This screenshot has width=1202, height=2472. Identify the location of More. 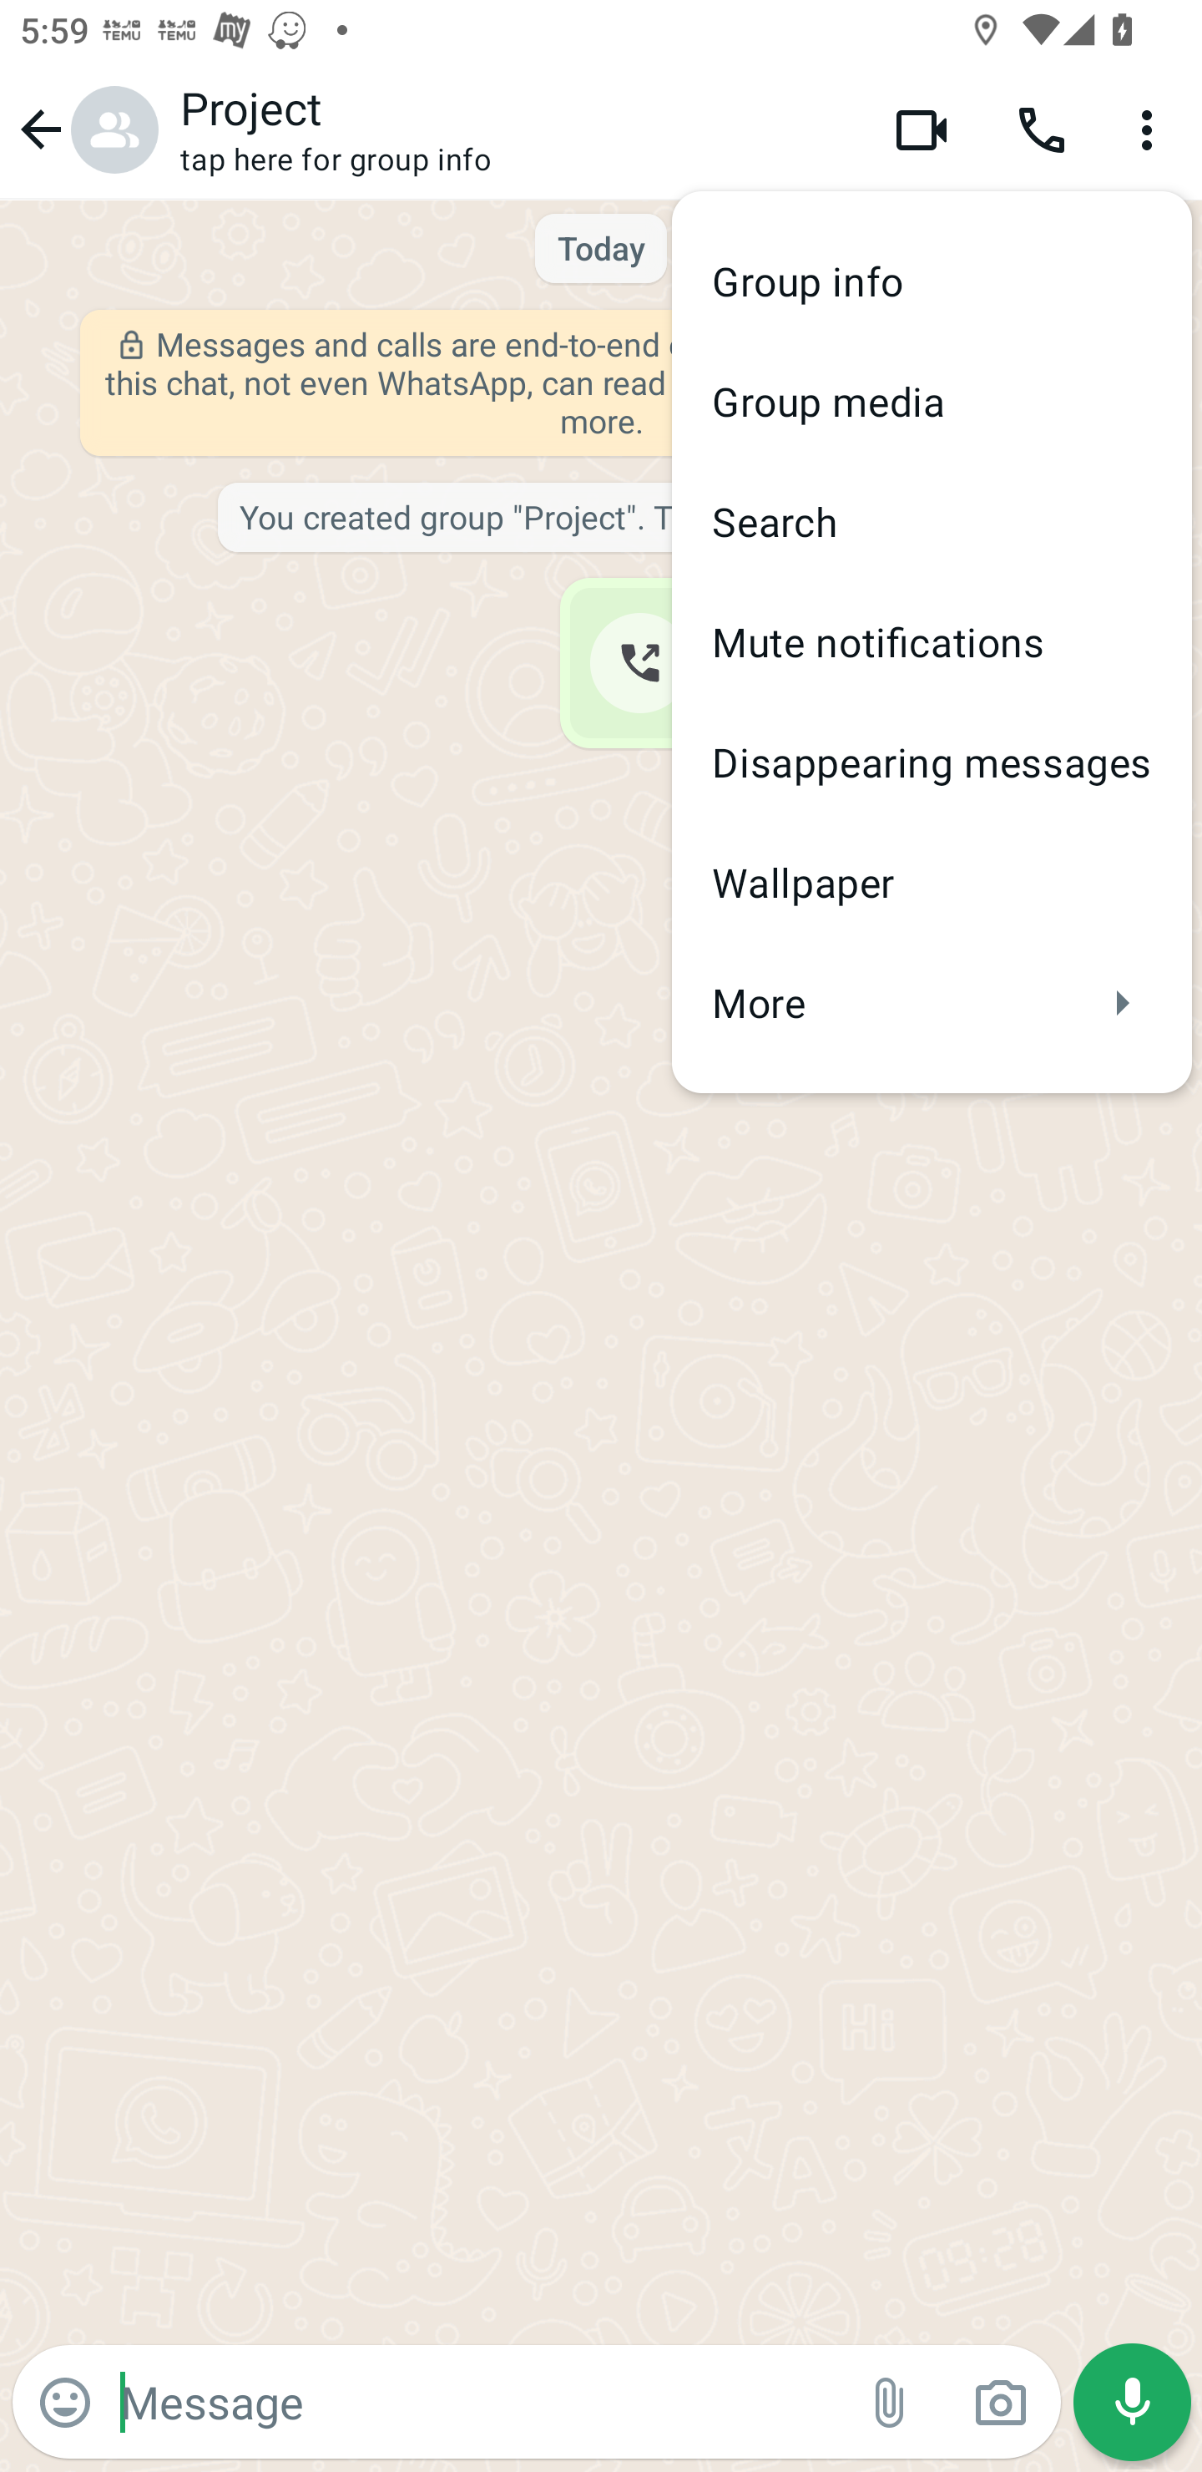
(932, 1002).